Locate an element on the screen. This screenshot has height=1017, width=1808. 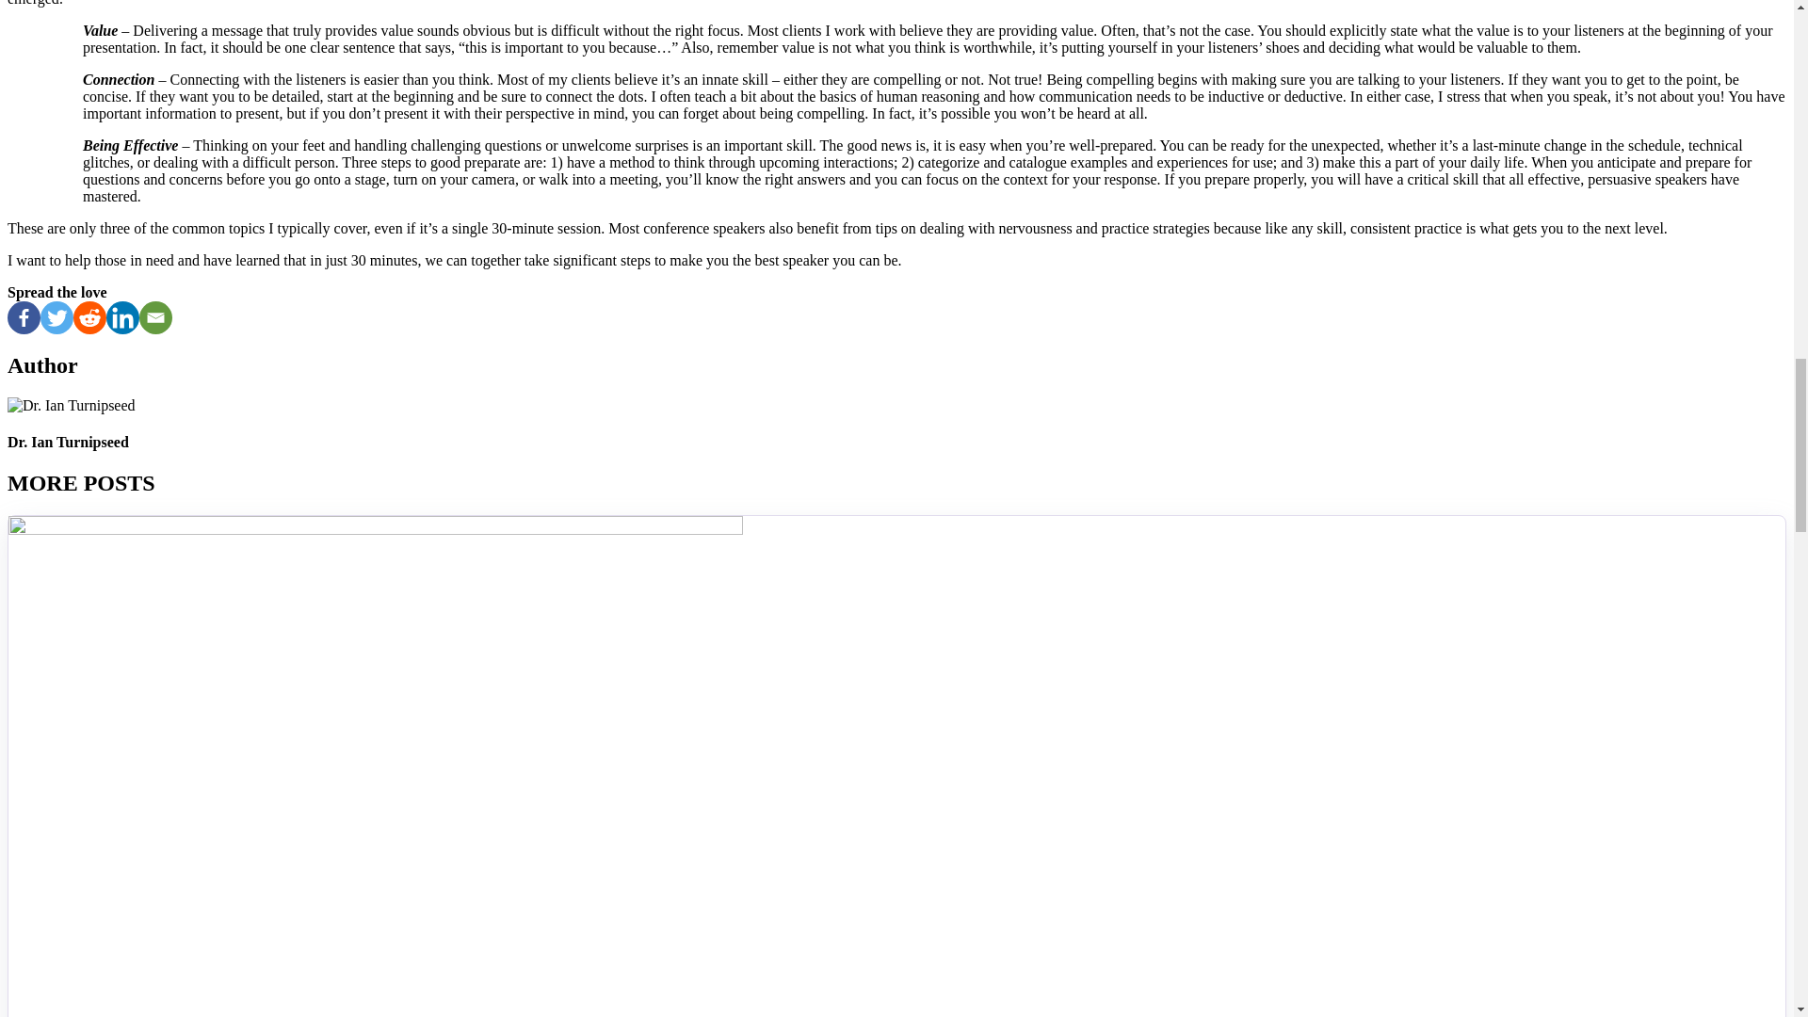
Reddit is located at coordinates (90, 317).